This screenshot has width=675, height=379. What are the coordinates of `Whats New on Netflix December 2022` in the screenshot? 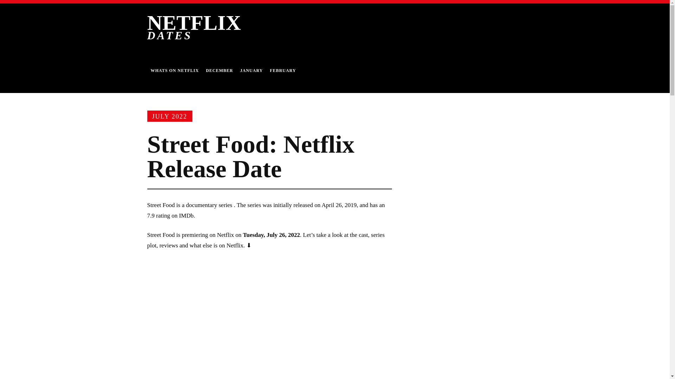 It's located at (219, 70).